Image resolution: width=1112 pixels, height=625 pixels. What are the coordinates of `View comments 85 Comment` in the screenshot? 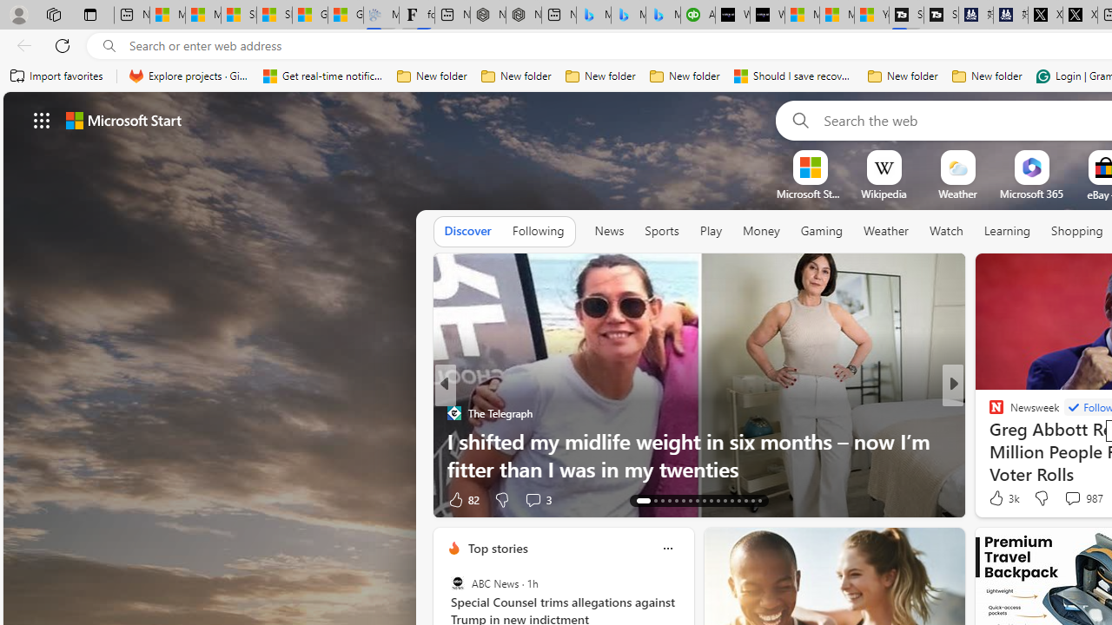 It's located at (1068, 500).